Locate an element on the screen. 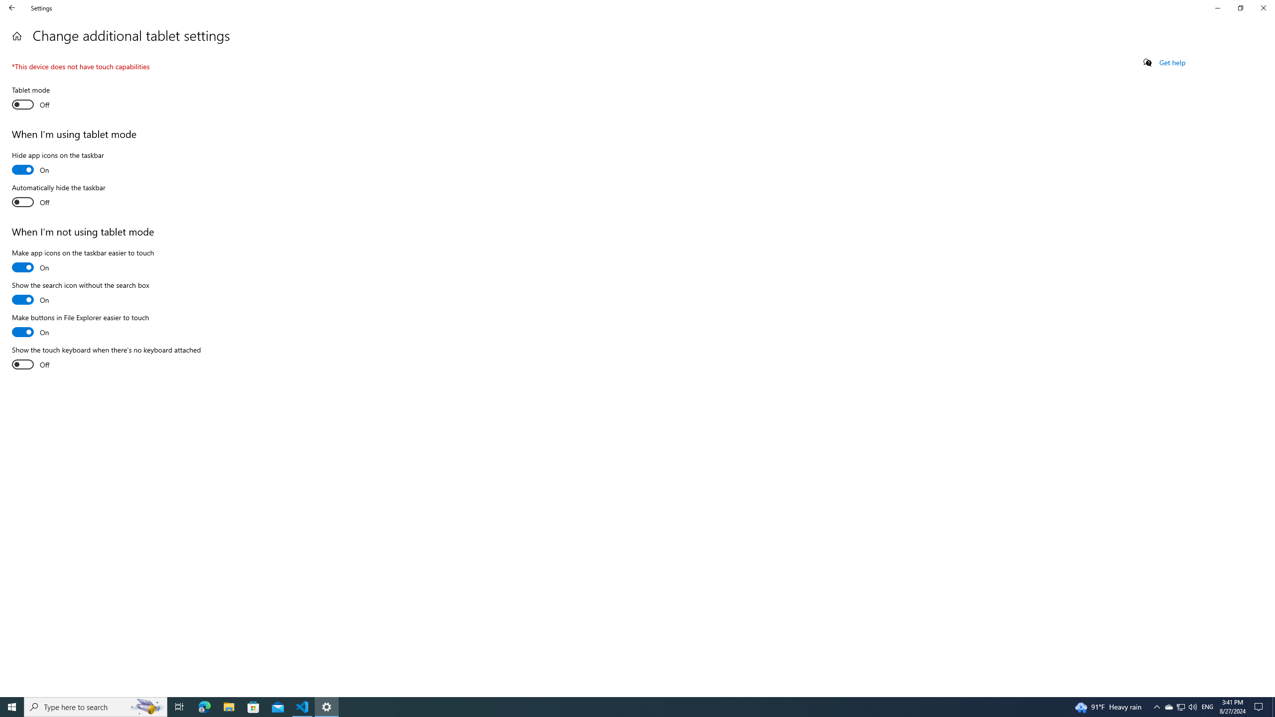 The image size is (1275, 717). Get help is located at coordinates (1172, 63).